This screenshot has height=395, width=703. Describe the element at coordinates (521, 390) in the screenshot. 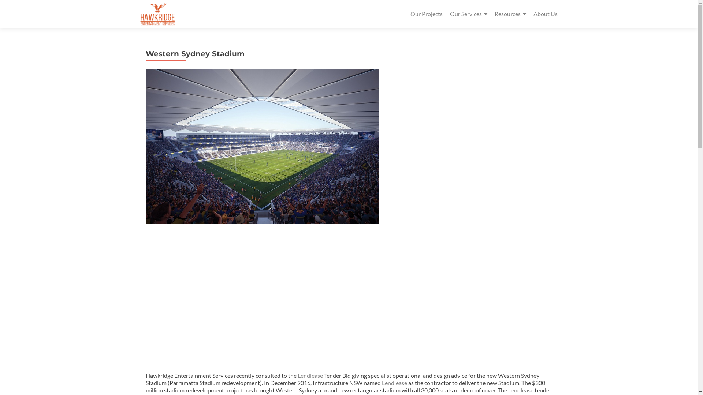

I see `Lendlease` at that location.